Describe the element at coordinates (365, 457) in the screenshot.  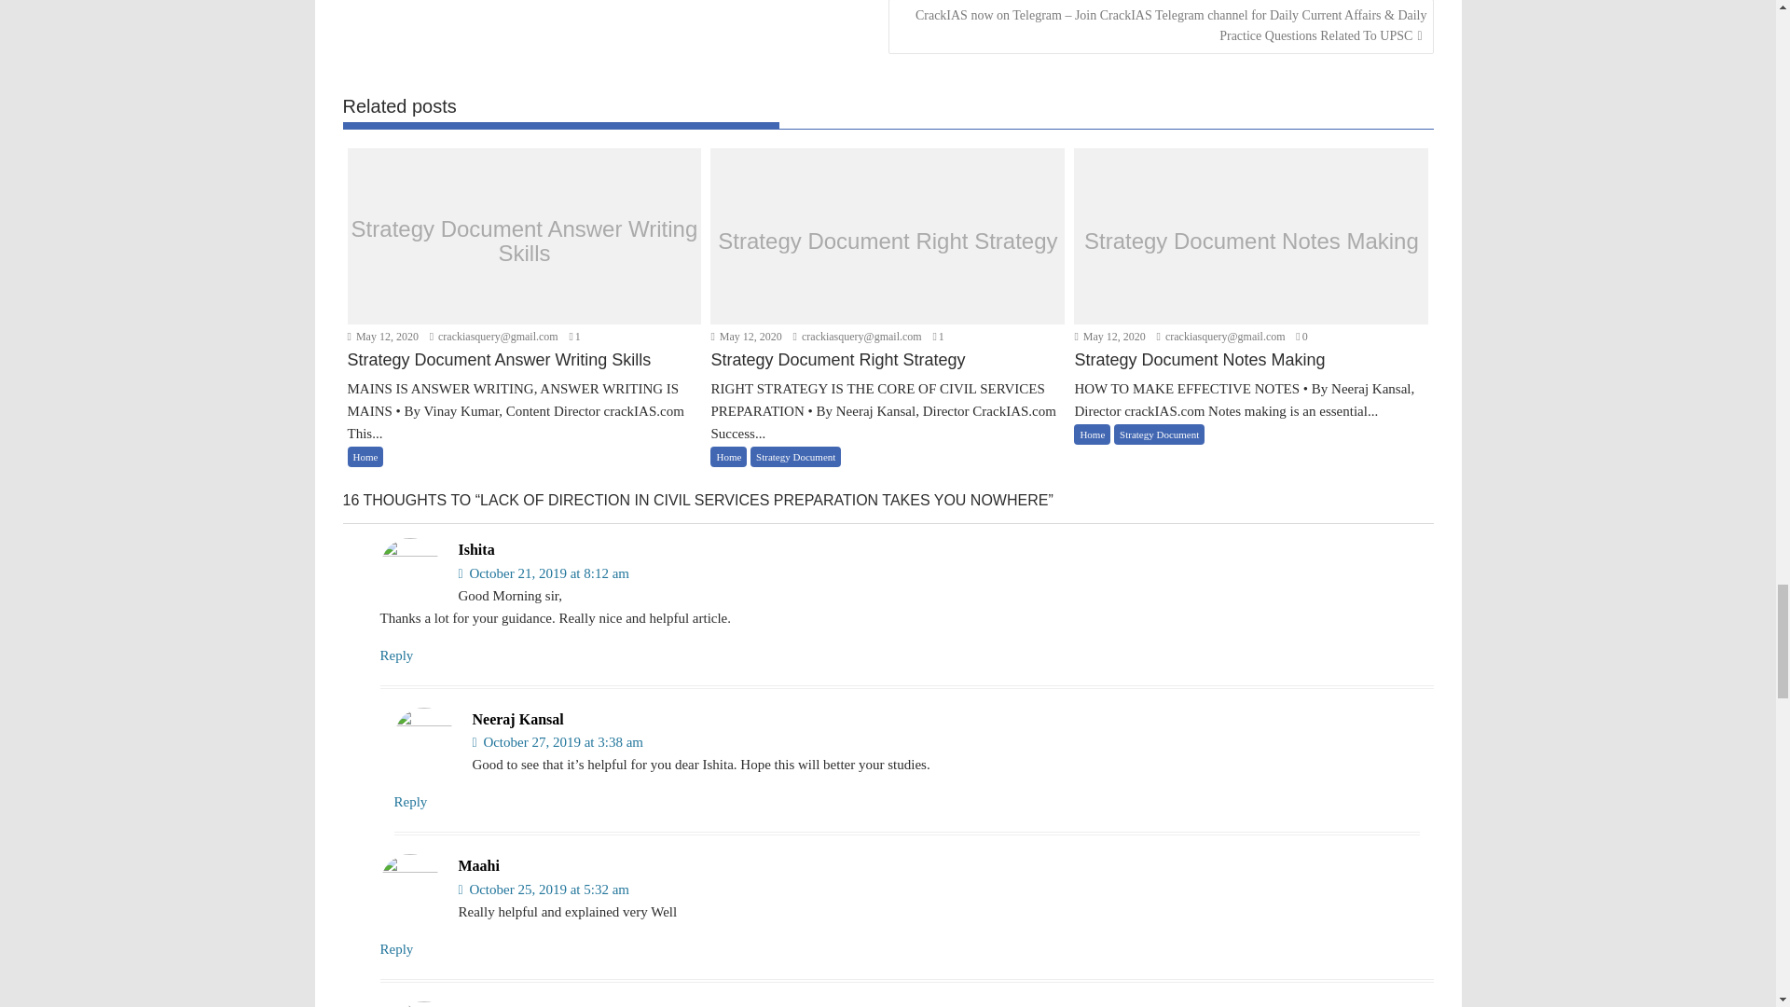
I see `Home` at that location.